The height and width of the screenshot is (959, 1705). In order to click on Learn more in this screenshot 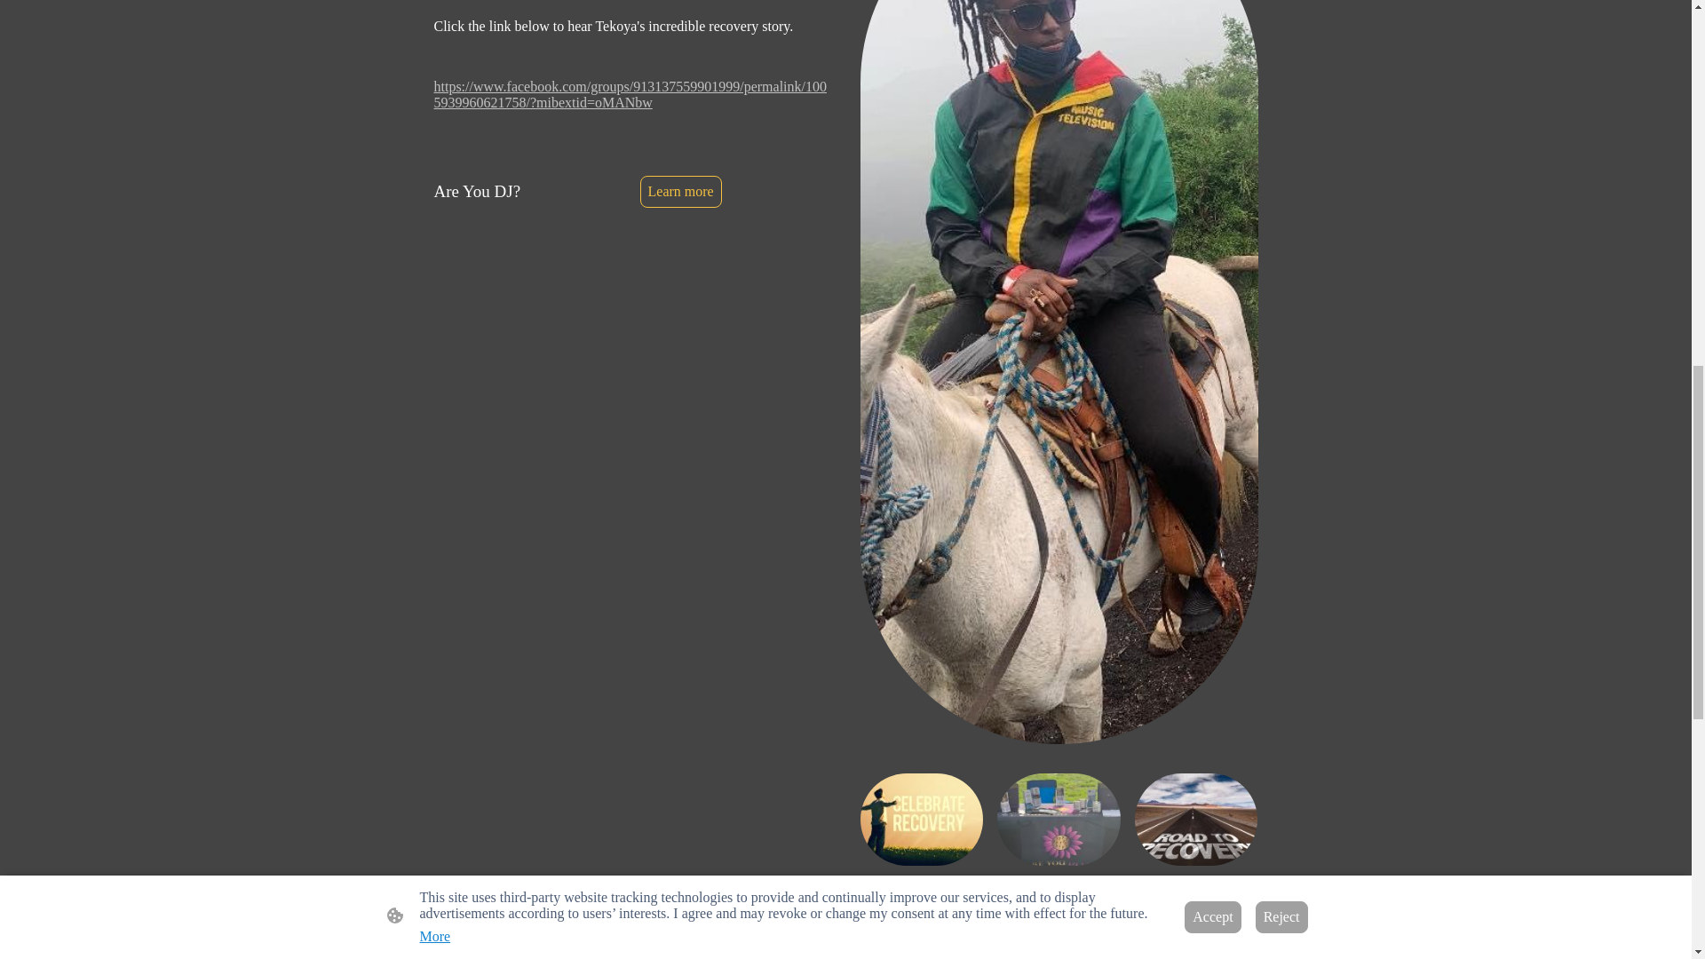, I will do `click(680, 192)`.